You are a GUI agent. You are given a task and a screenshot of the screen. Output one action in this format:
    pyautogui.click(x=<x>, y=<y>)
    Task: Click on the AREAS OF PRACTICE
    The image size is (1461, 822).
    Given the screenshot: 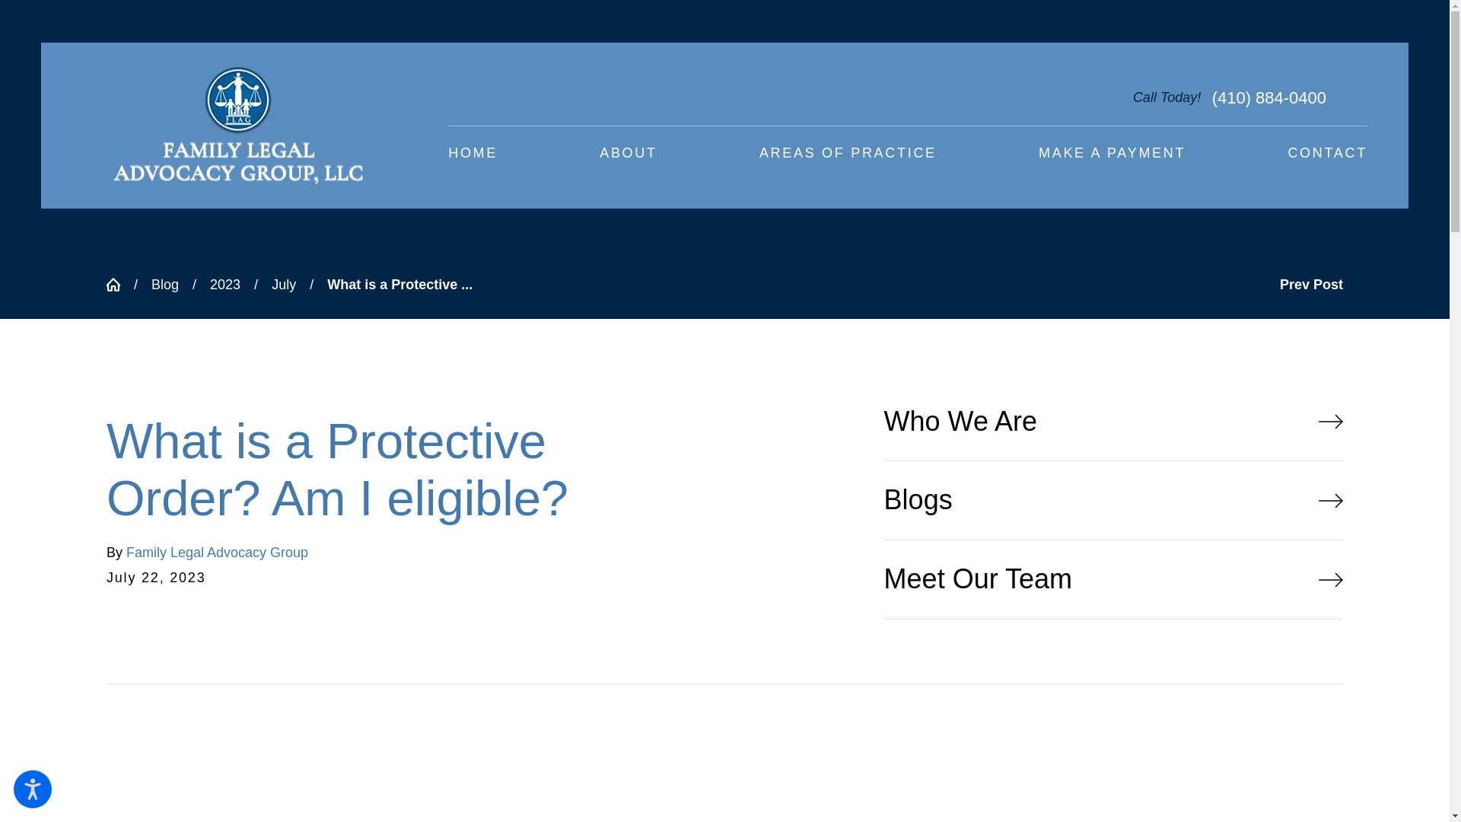 What is the action you would take?
    pyautogui.click(x=848, y=154)
    